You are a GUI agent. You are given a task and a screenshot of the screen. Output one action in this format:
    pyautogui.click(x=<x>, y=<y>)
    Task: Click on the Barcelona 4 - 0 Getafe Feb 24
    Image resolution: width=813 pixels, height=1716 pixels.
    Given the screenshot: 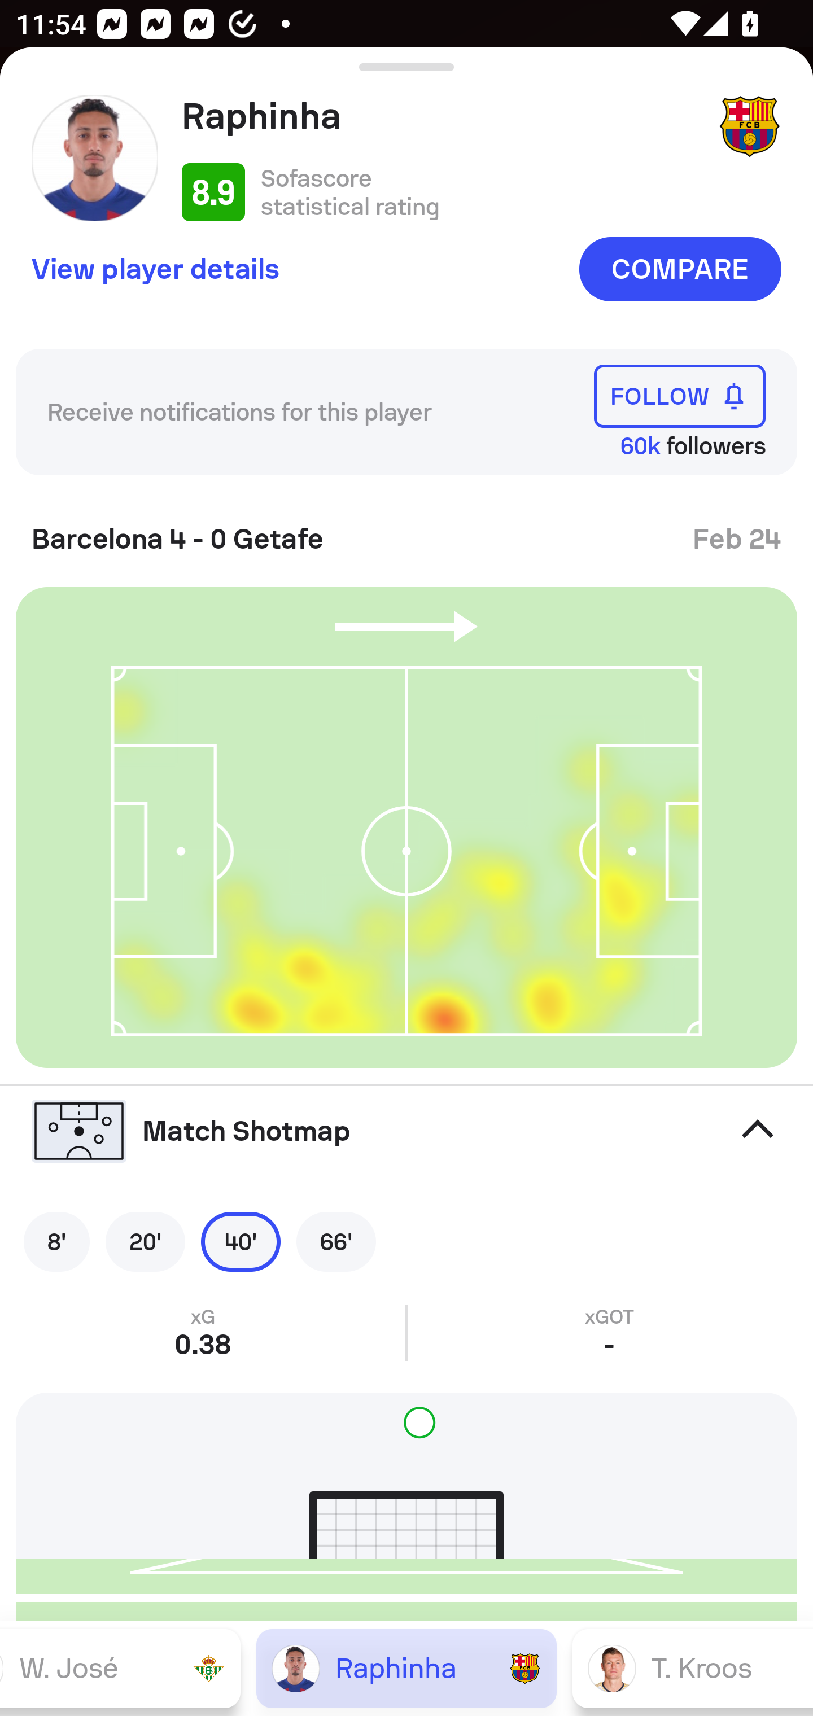 What is the action you would take?
    pyautogui.click(x=406, y=531)
    